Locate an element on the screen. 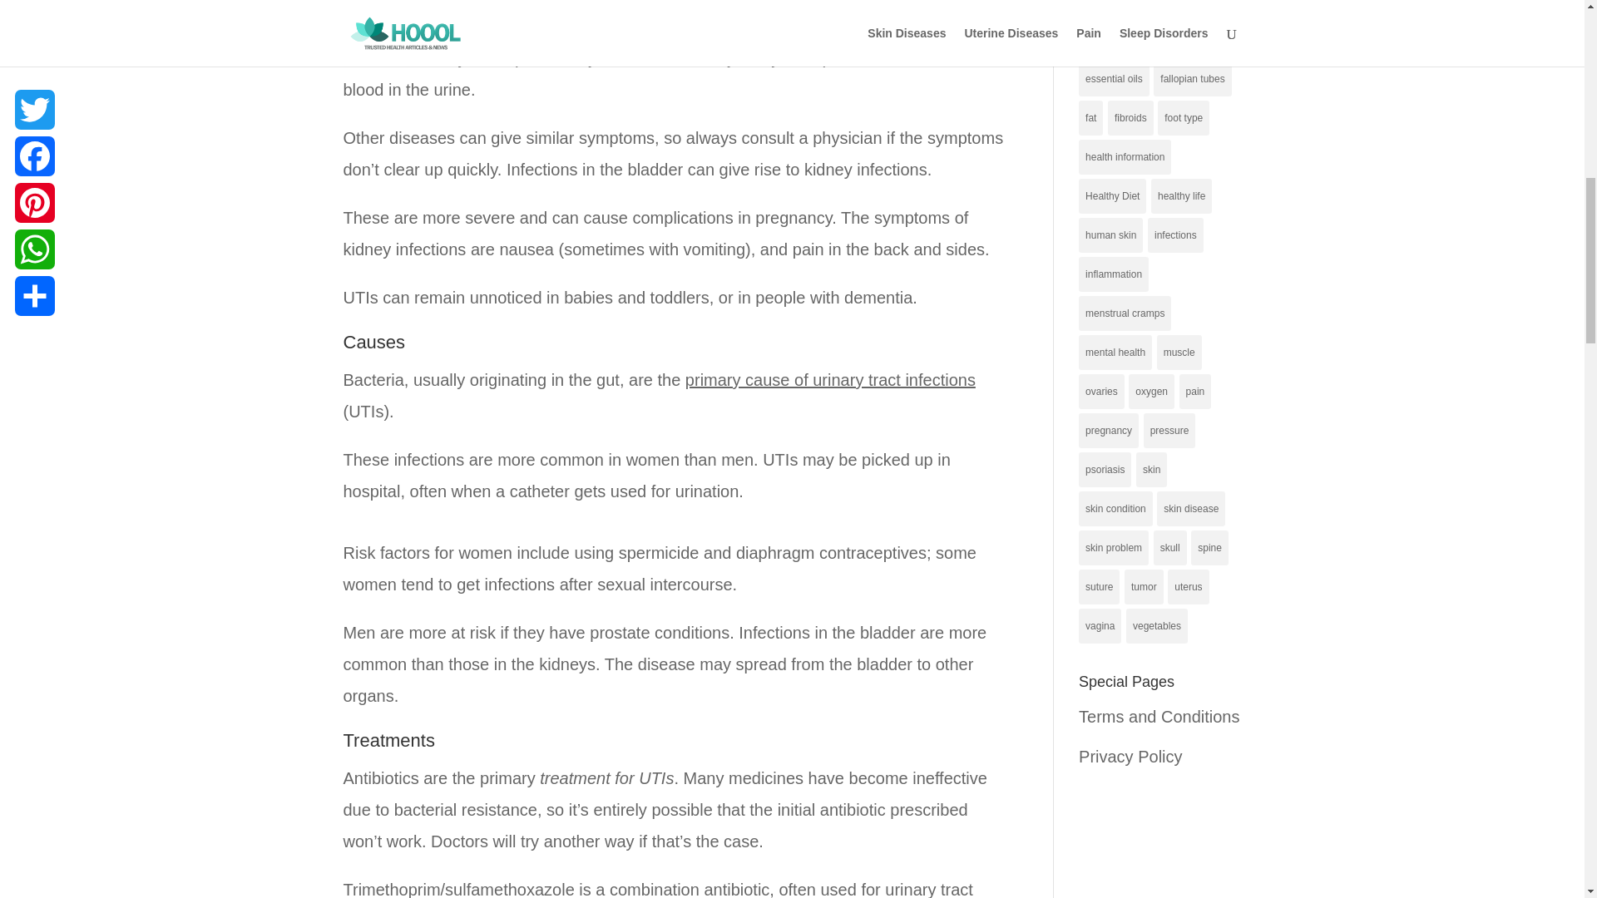 This screenshot has width=1597, height=898. fibroids is located at coordinates (1130, 118).